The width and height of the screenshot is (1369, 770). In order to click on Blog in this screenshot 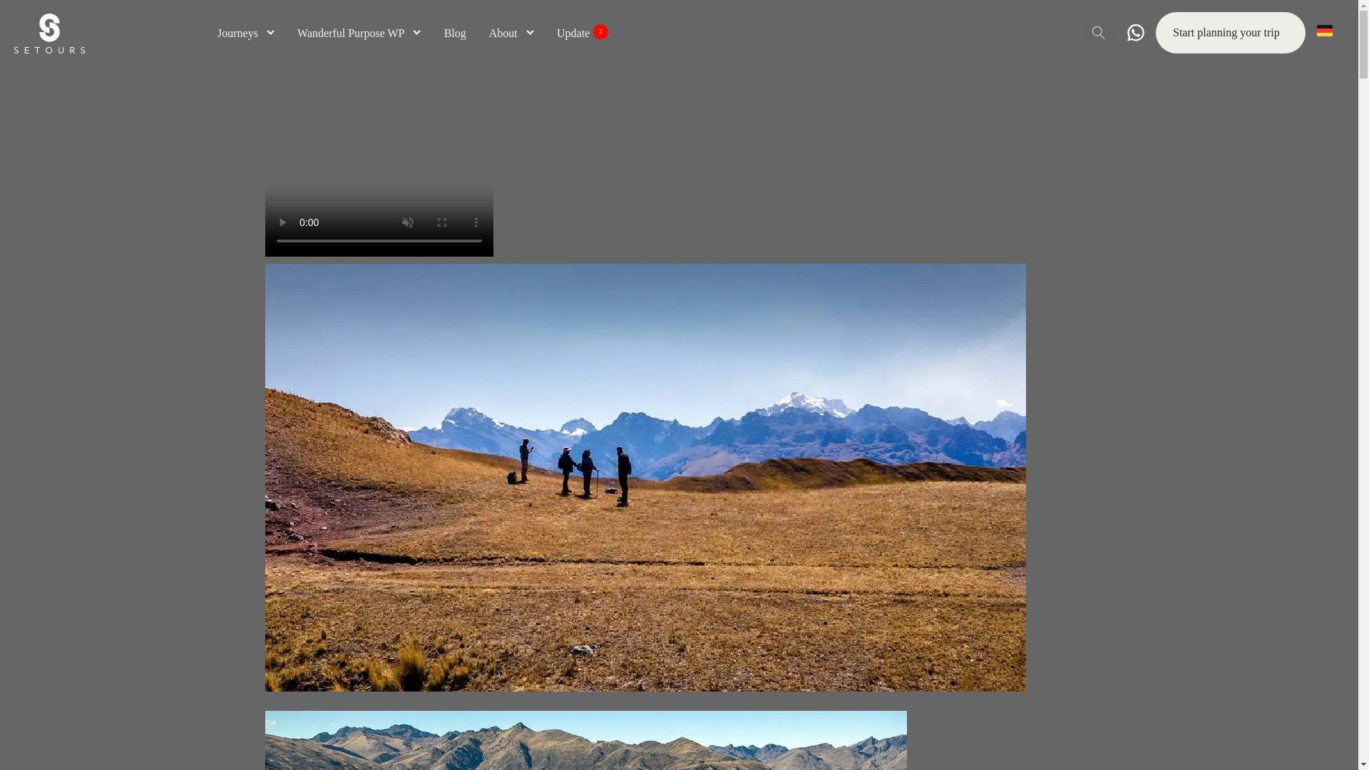, I will do `click(359, 33)`.